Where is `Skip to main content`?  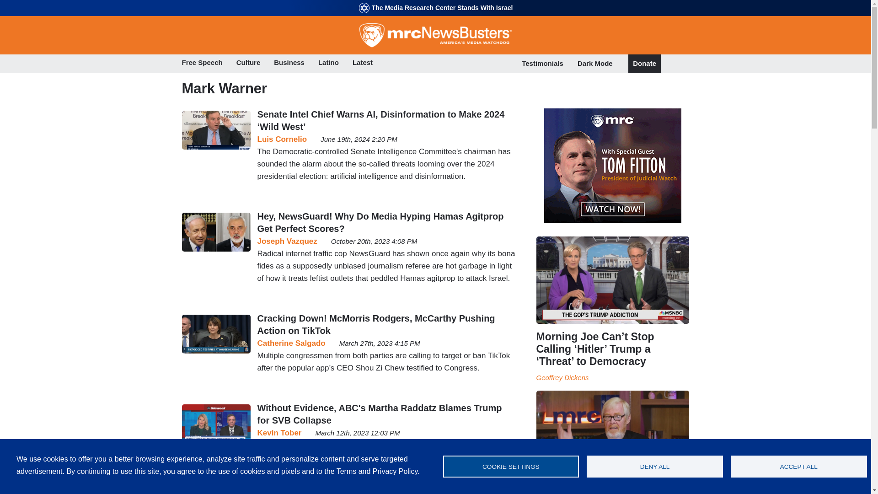 Skip to main content is located at coordinates (435, 1).